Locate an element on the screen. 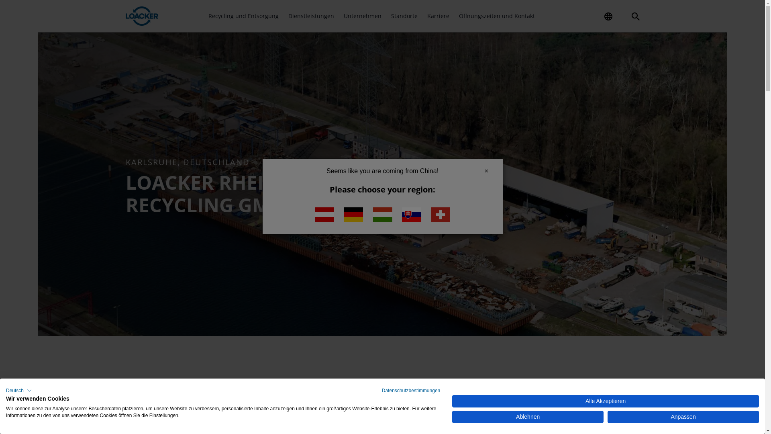  Recycling und Entsorgung is located at coordinates (243, 16).